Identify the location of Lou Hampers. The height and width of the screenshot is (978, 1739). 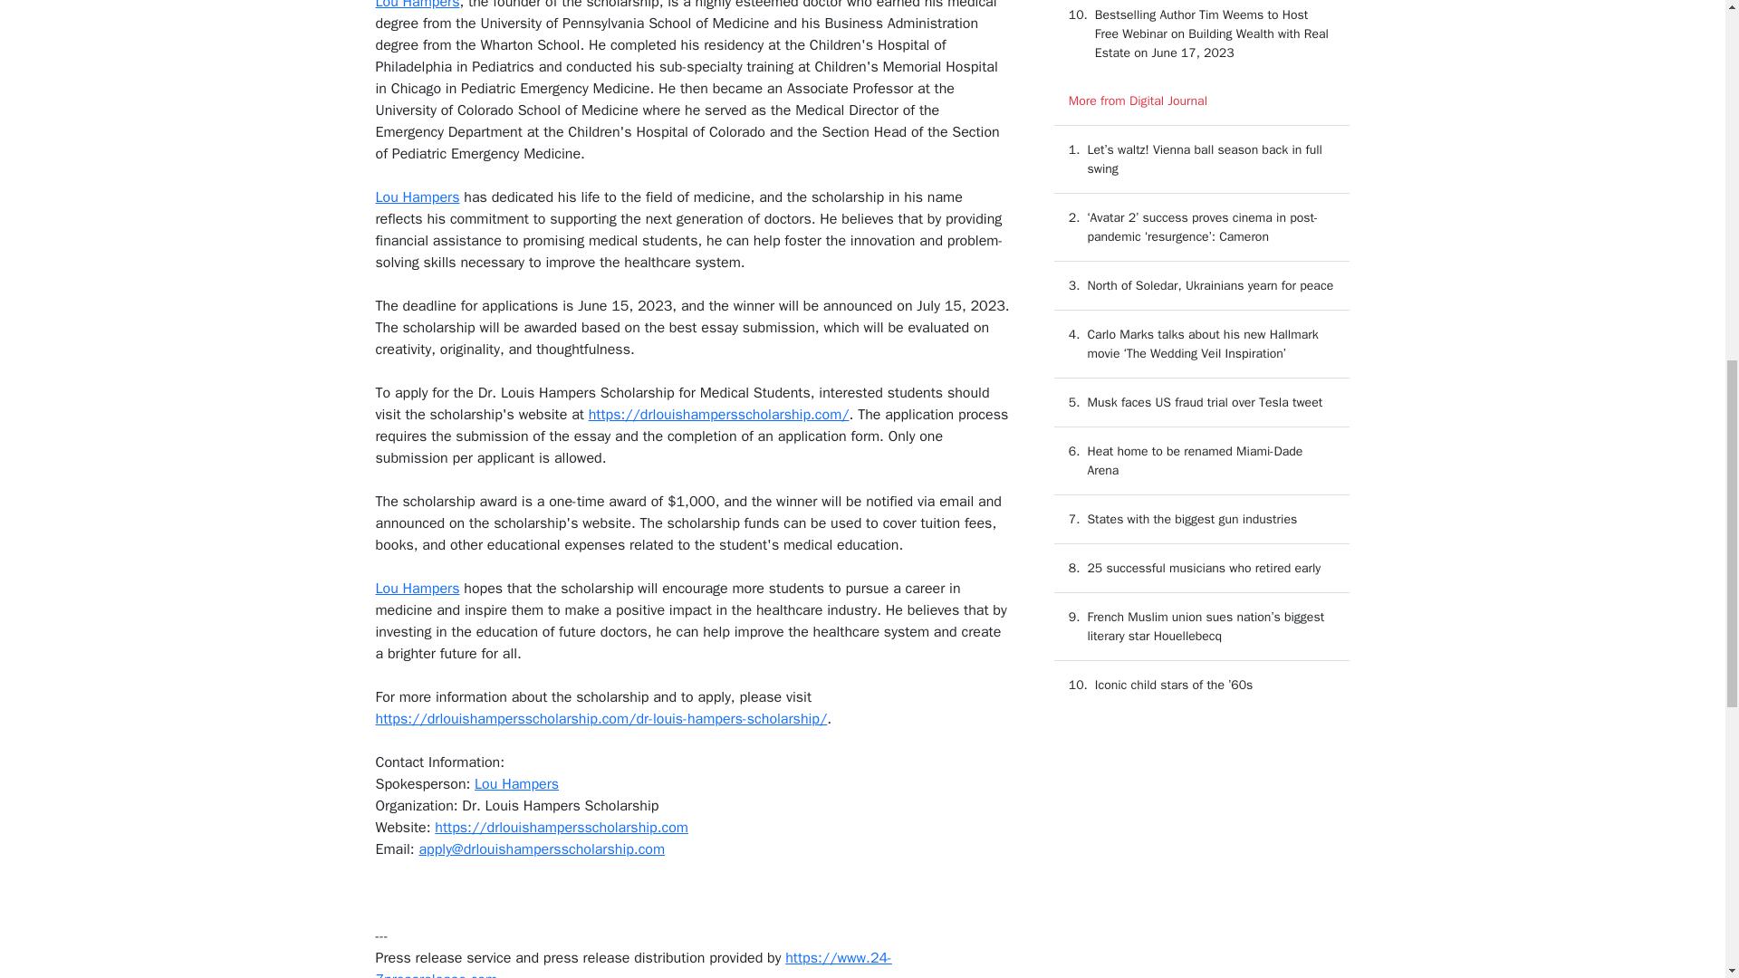
(417, 589).